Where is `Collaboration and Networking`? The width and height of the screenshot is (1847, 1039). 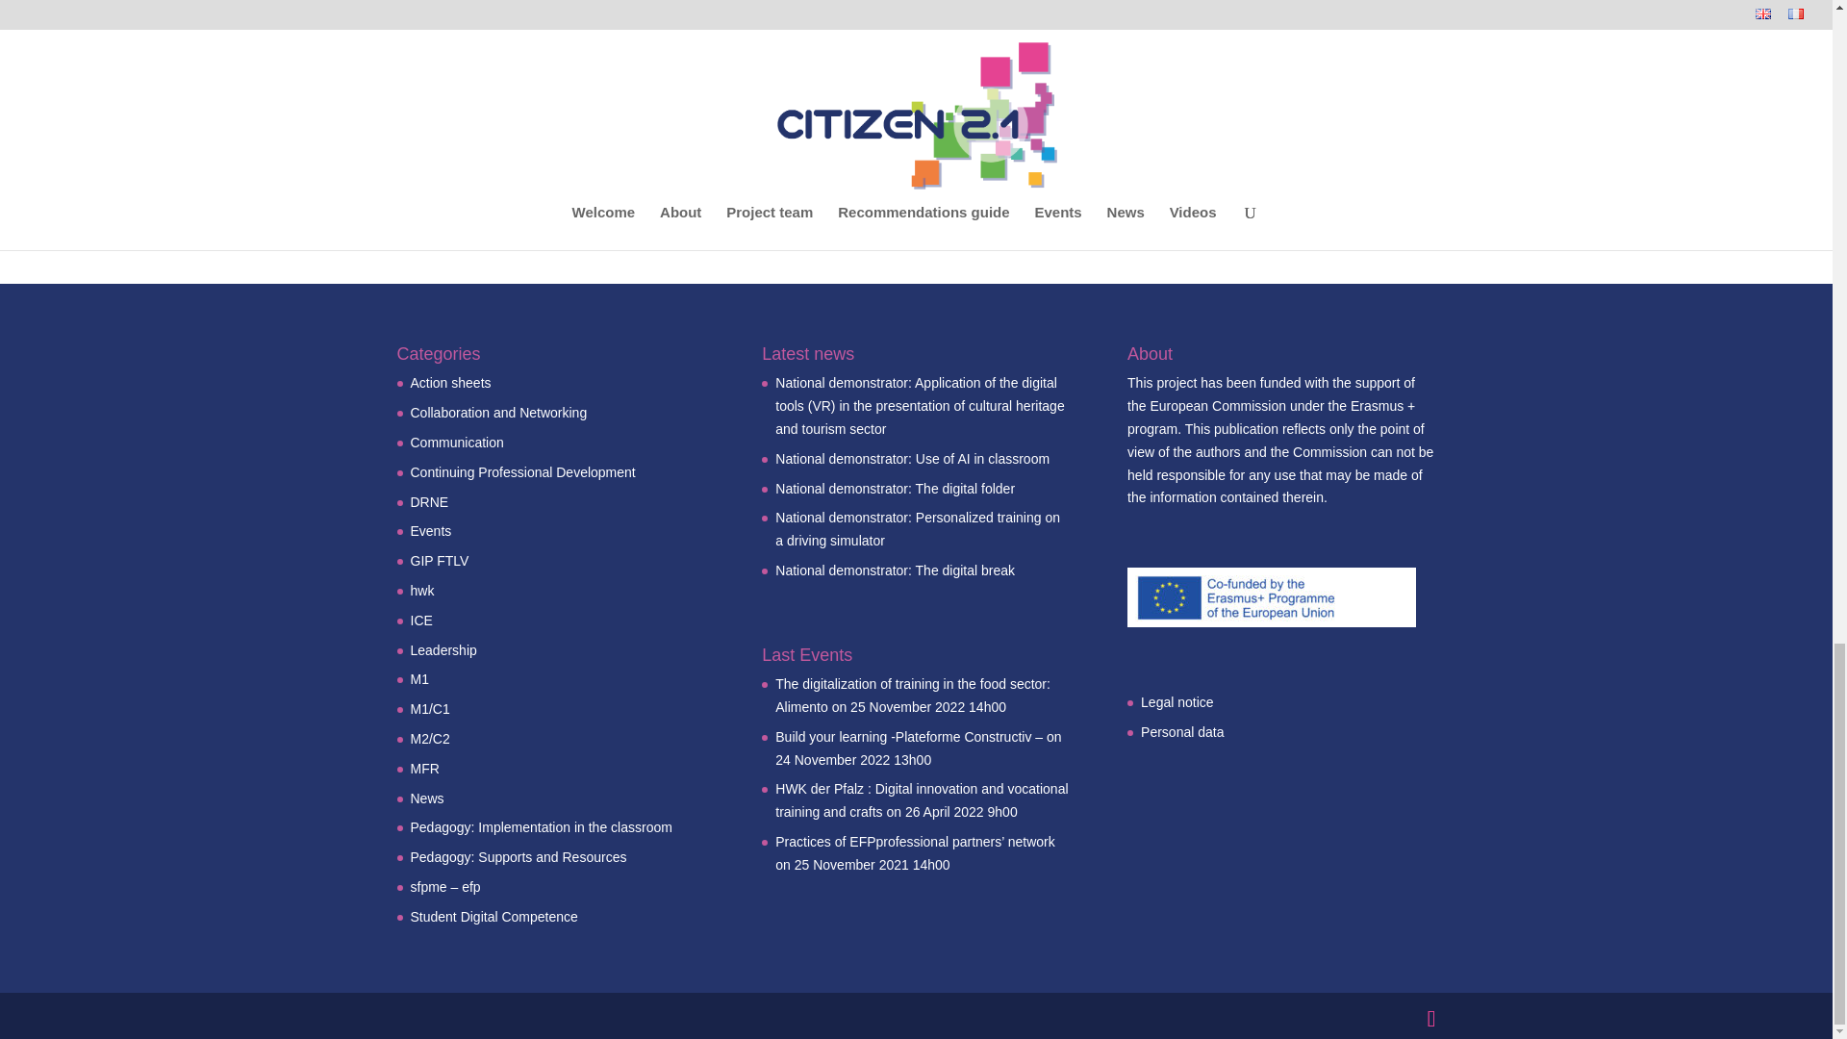
Collaboration and Networking is located at coordinates (498, 413).